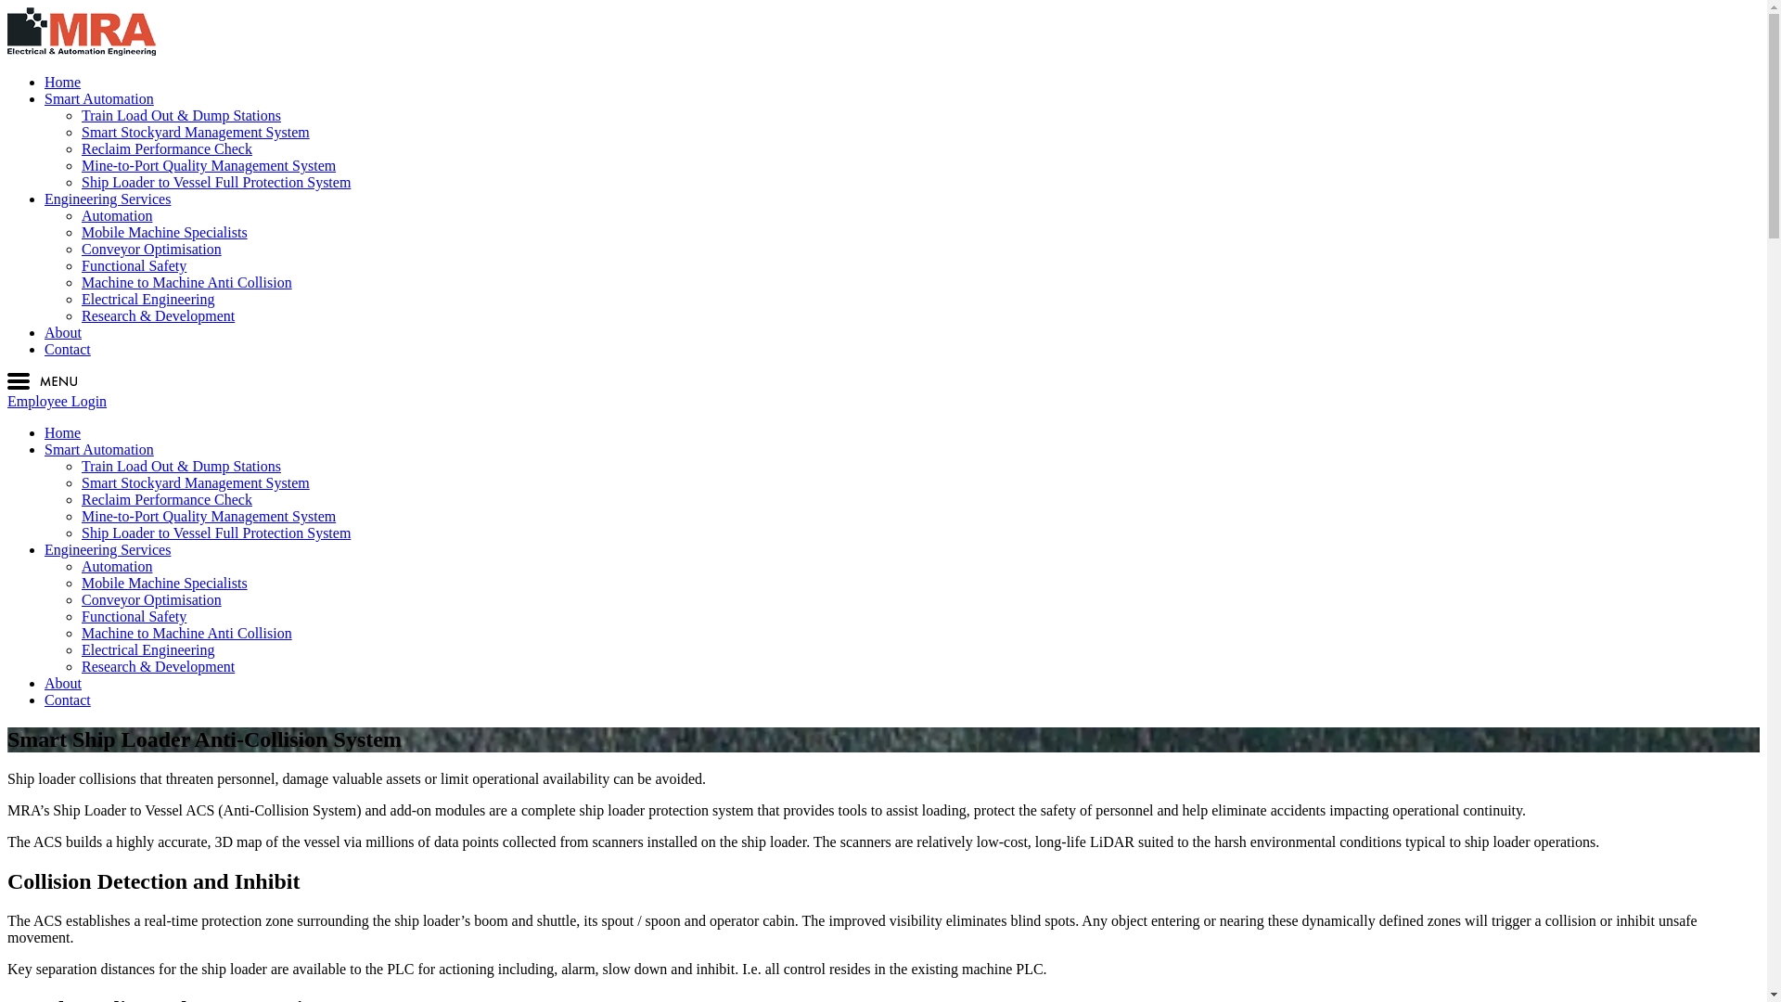 The image size is (1781, 1002). I want to click on Mobile Machine Specialists, so click(165, 583).